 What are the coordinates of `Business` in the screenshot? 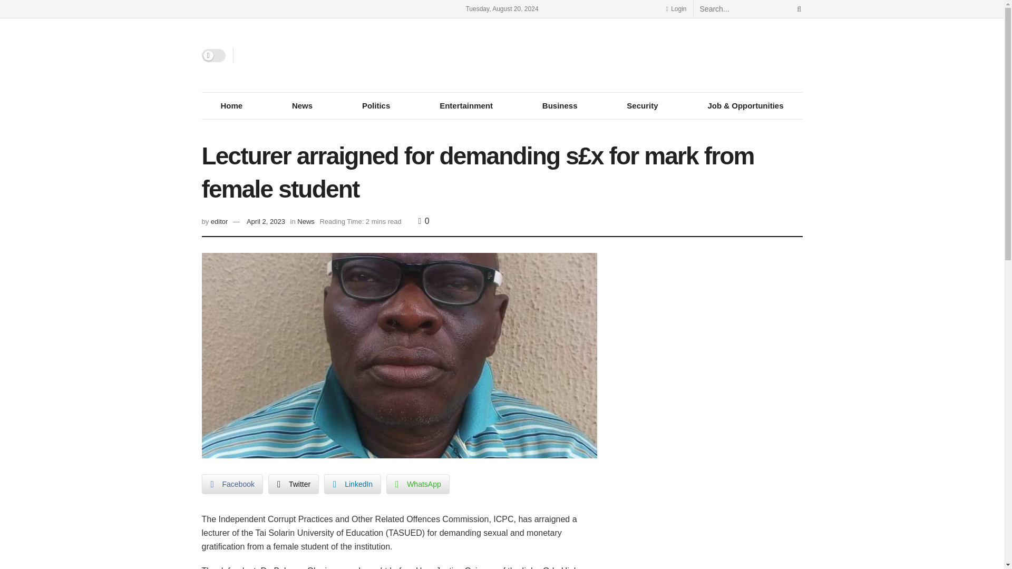 It's located at (560, 105).